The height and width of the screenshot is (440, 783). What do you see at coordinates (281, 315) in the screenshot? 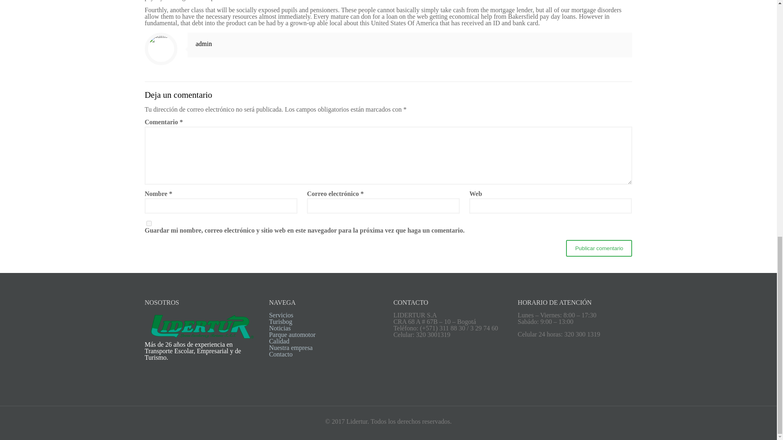
I see `Servicios` at bounding box center [281, 315].